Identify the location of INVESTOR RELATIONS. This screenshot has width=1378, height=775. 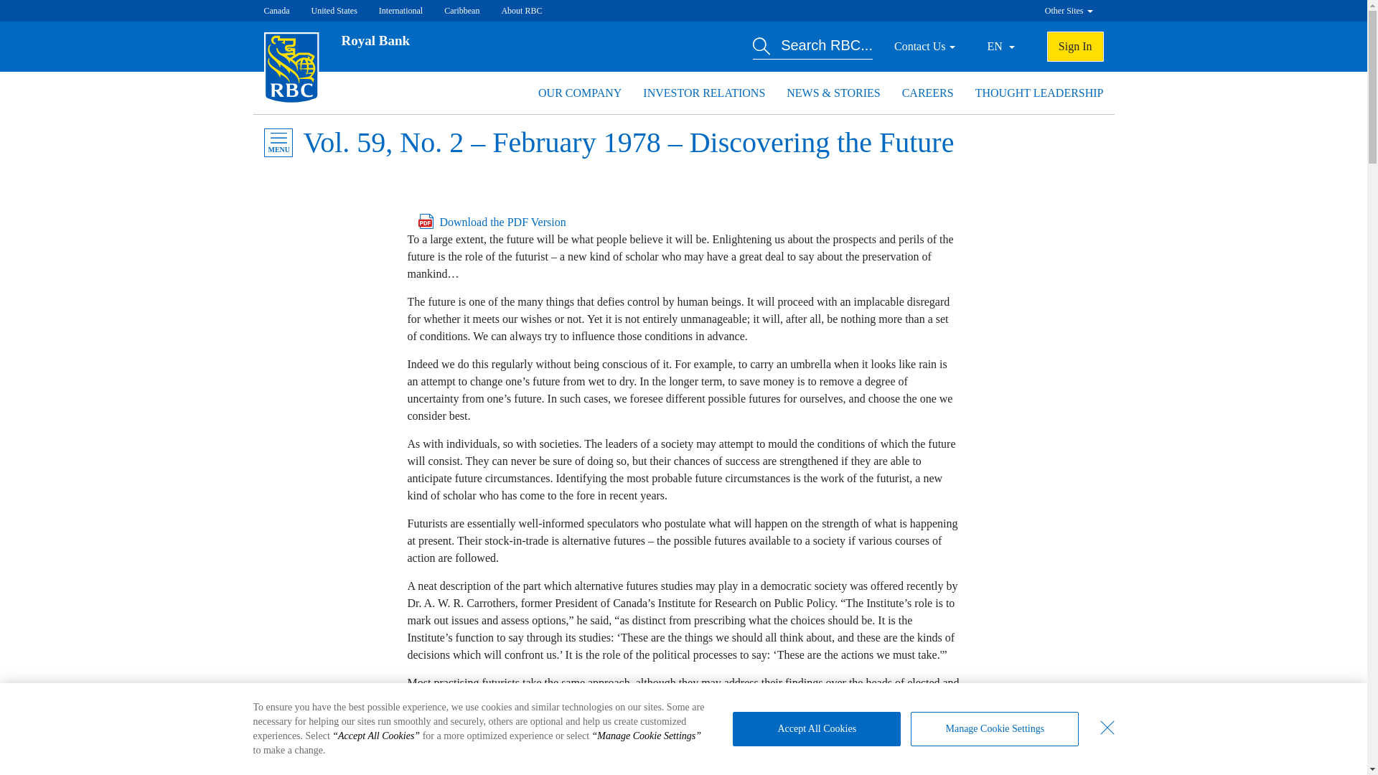
(703, 93).